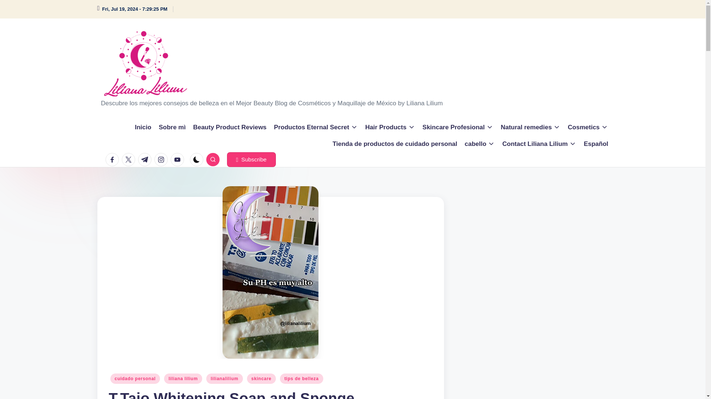 The image size is (711, 399). Describe the element at coordinates (530, 127) in the screenshot. I see `Natural remedies` at that location.